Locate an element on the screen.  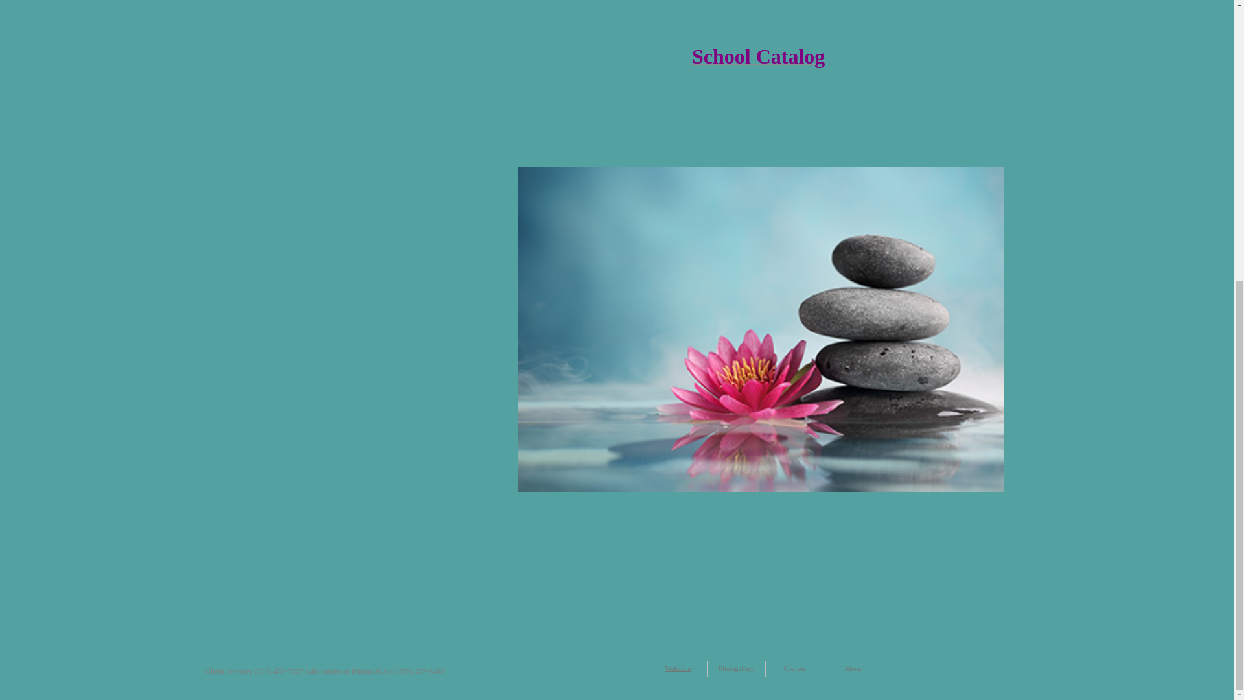
About is located at coordinates (853, 668).